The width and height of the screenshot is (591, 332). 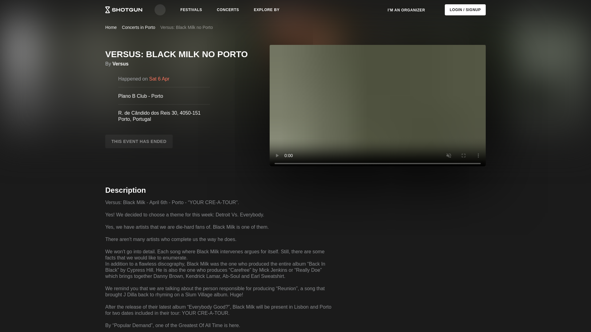 I want to click on Home, so click(x=111, y=27).